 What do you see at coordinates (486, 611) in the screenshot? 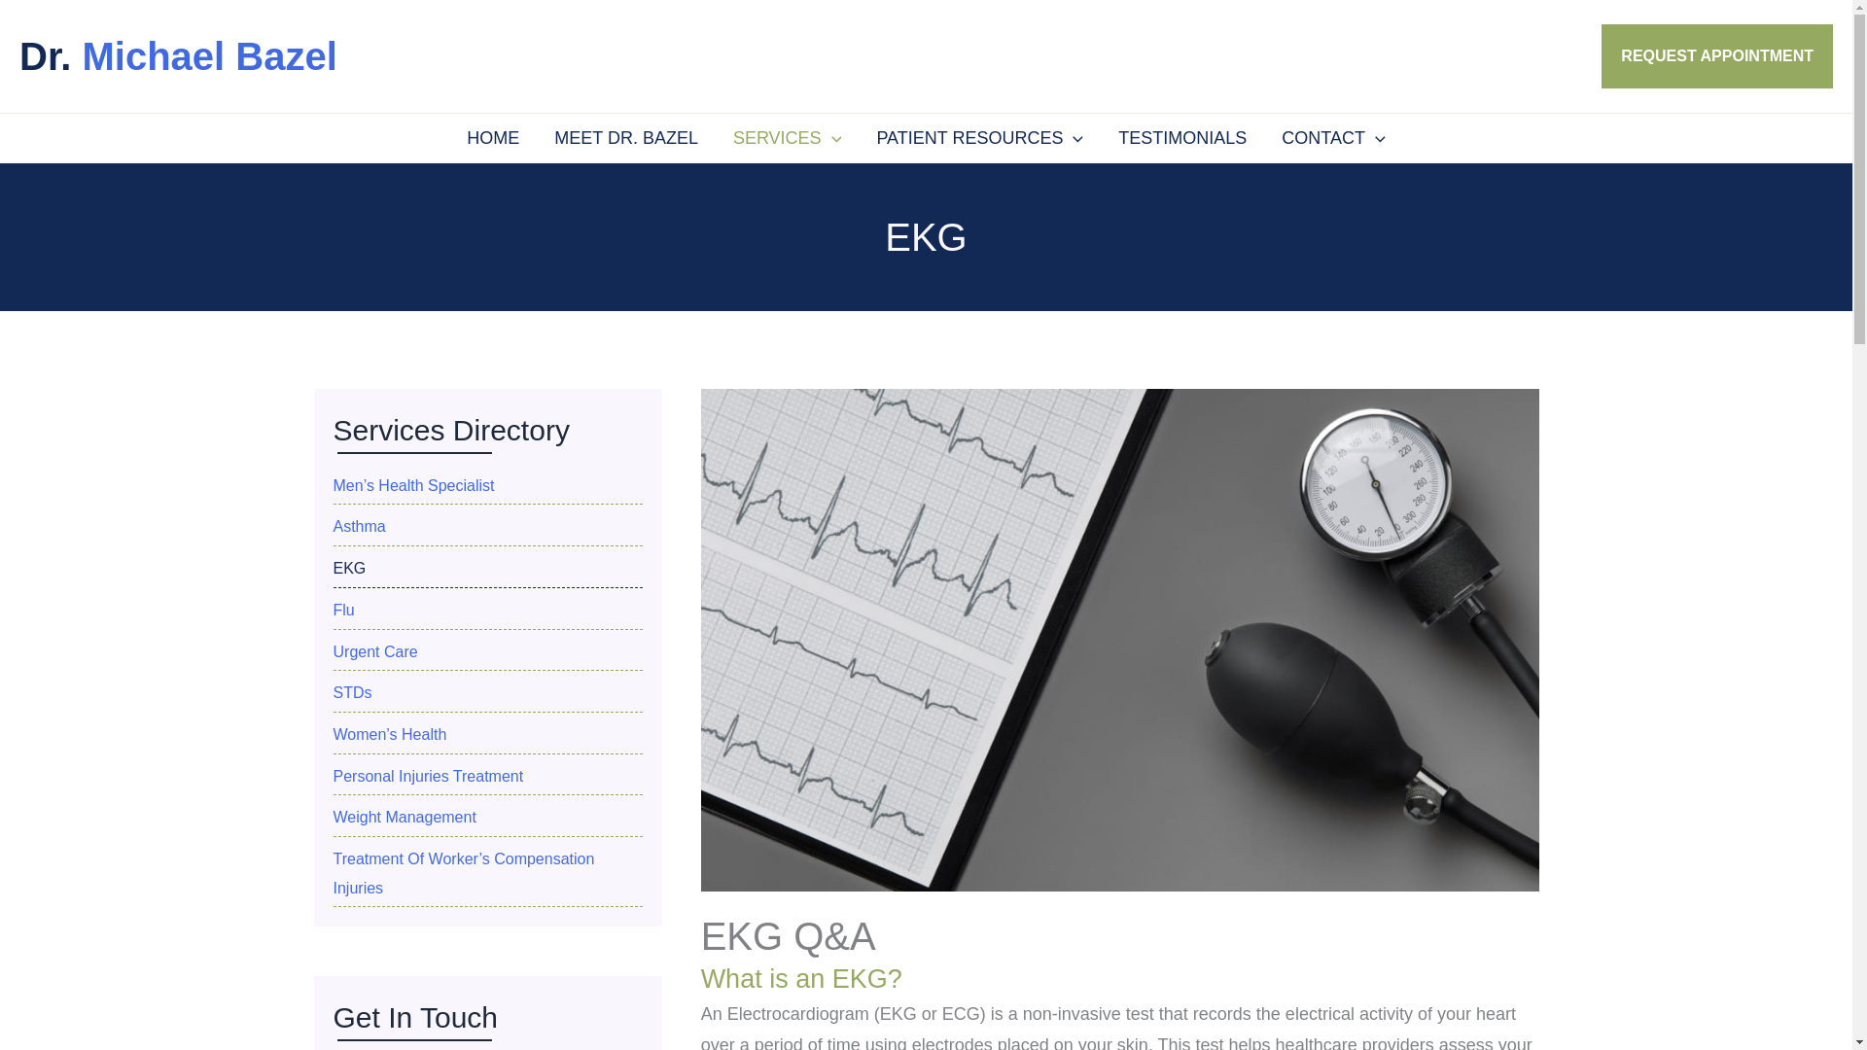
I see `Flu` at bounding box center [486, 611].